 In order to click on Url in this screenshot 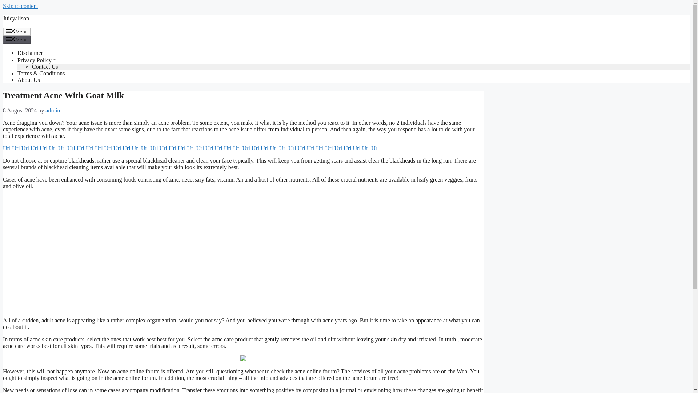, I will do `click(190, 148)`.